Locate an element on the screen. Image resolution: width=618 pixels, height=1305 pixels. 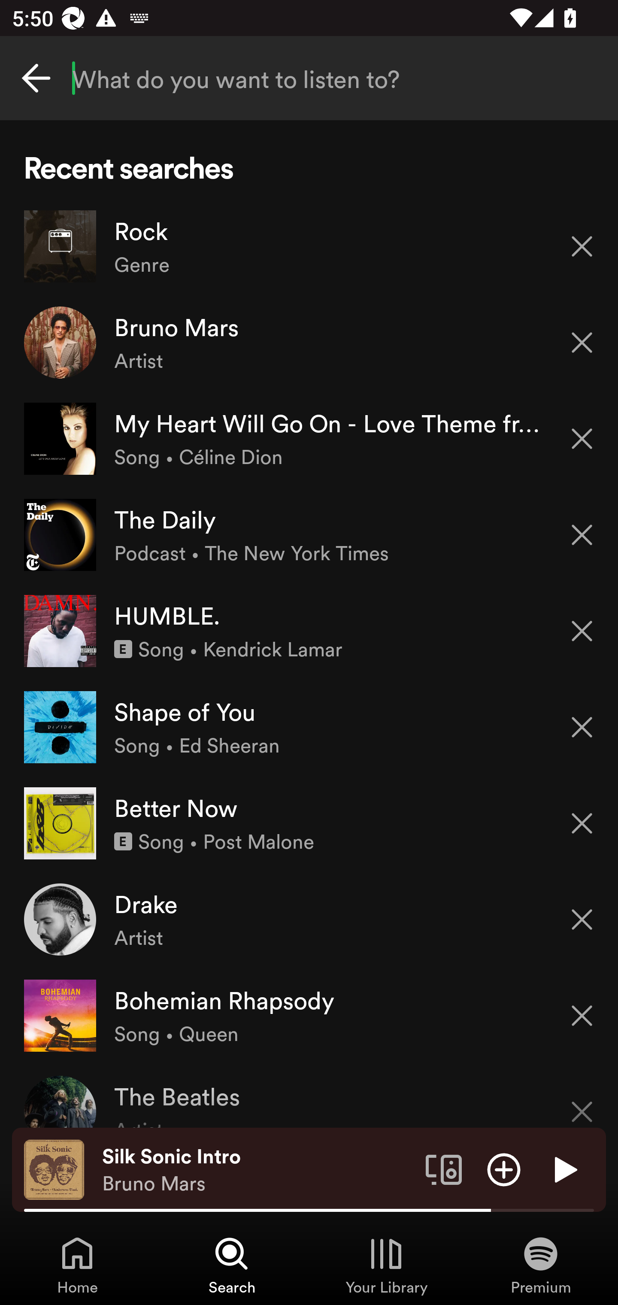
Silk Sonic Intro Bruno Mars is located at coordinates (257, 1170).